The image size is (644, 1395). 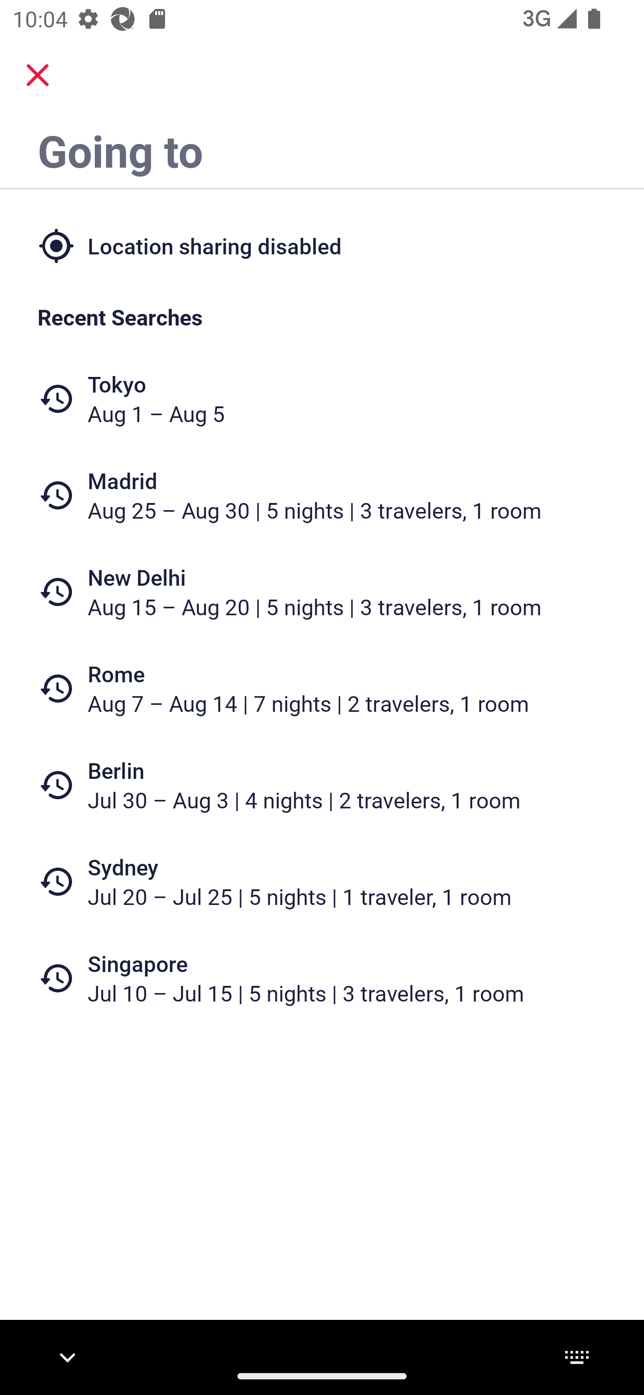 I want to click on Location sharing disabled, so click(x=322, y=245).